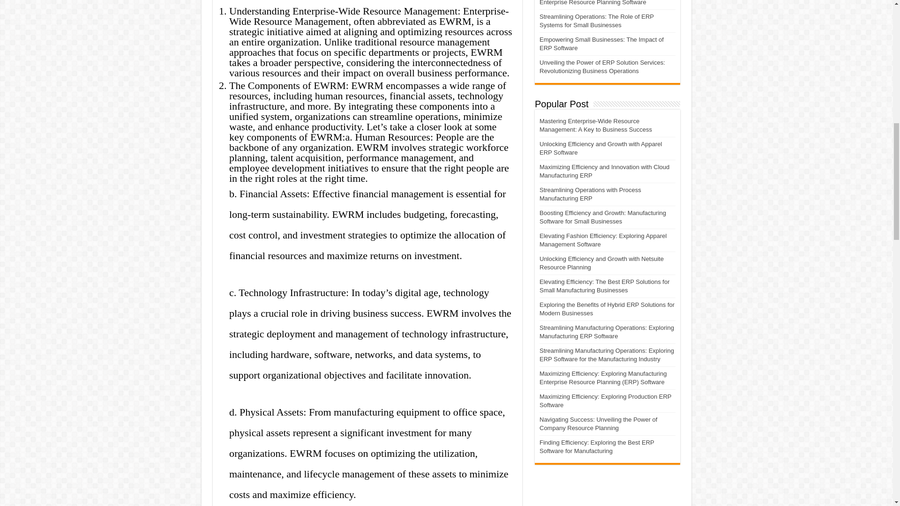 Image resolution: width=900 pixels, height=506 pixels. Describe the element at coordinates (605, 401) in the screenshot. I see `Maximizing Efficiency: Exploring Production ERP Software` at that location.